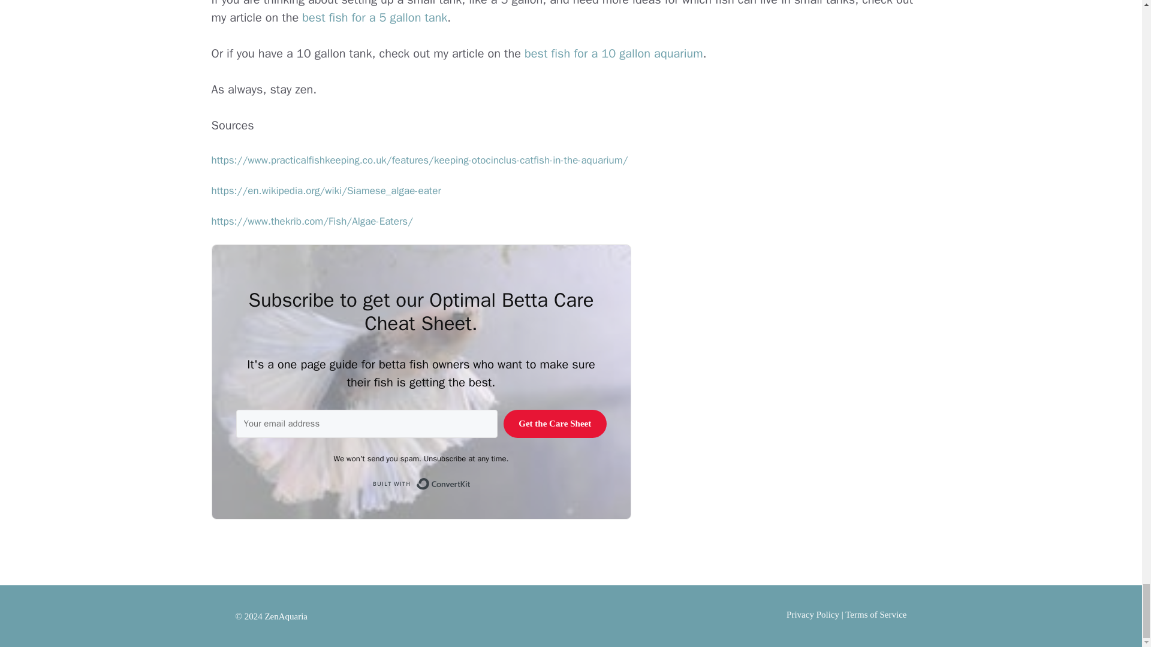  Describe the element at coordinates (374, 18) in the screenshot. I see `best fish for a 5 gallon tank` at that location.